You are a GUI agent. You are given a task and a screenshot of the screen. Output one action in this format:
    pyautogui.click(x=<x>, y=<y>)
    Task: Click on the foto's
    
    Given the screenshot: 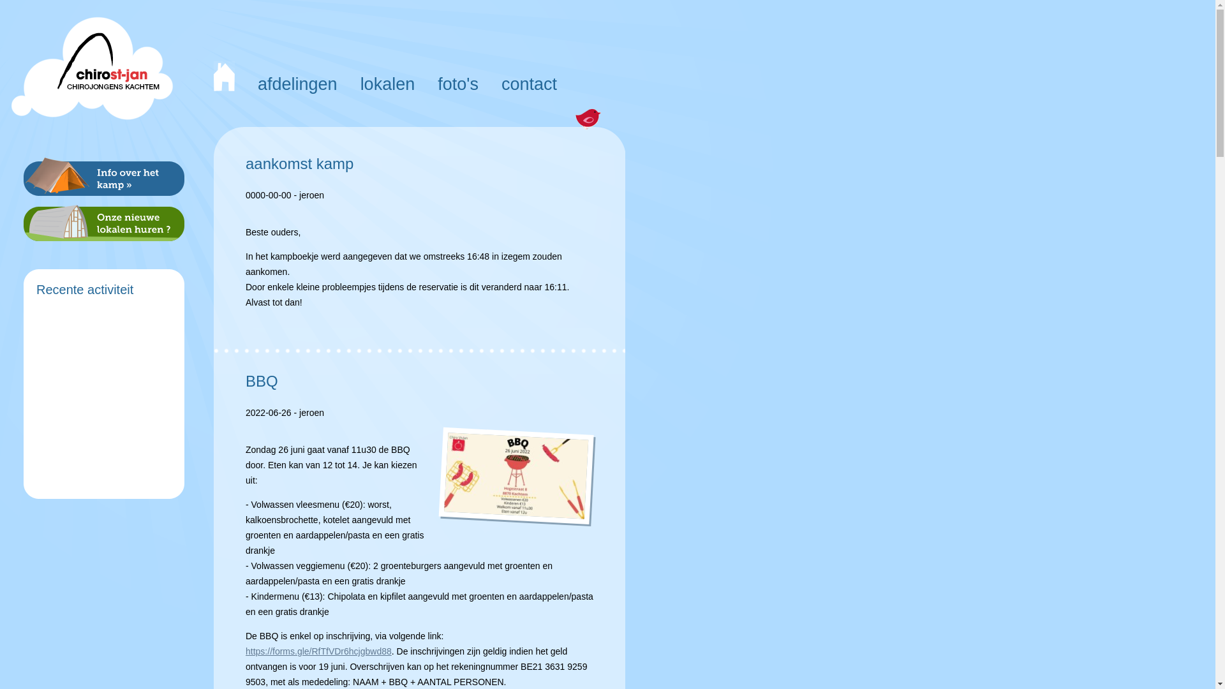 What is the action you would take?
    pyautogui.click(x=458, y=82)
    